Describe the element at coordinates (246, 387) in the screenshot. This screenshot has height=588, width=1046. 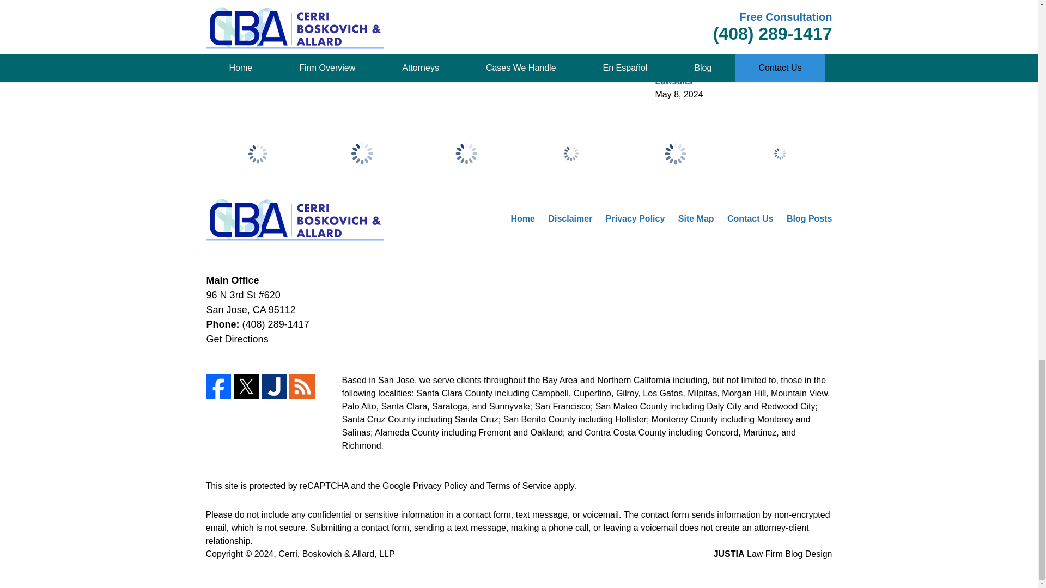
I see `Twitter` at that location.